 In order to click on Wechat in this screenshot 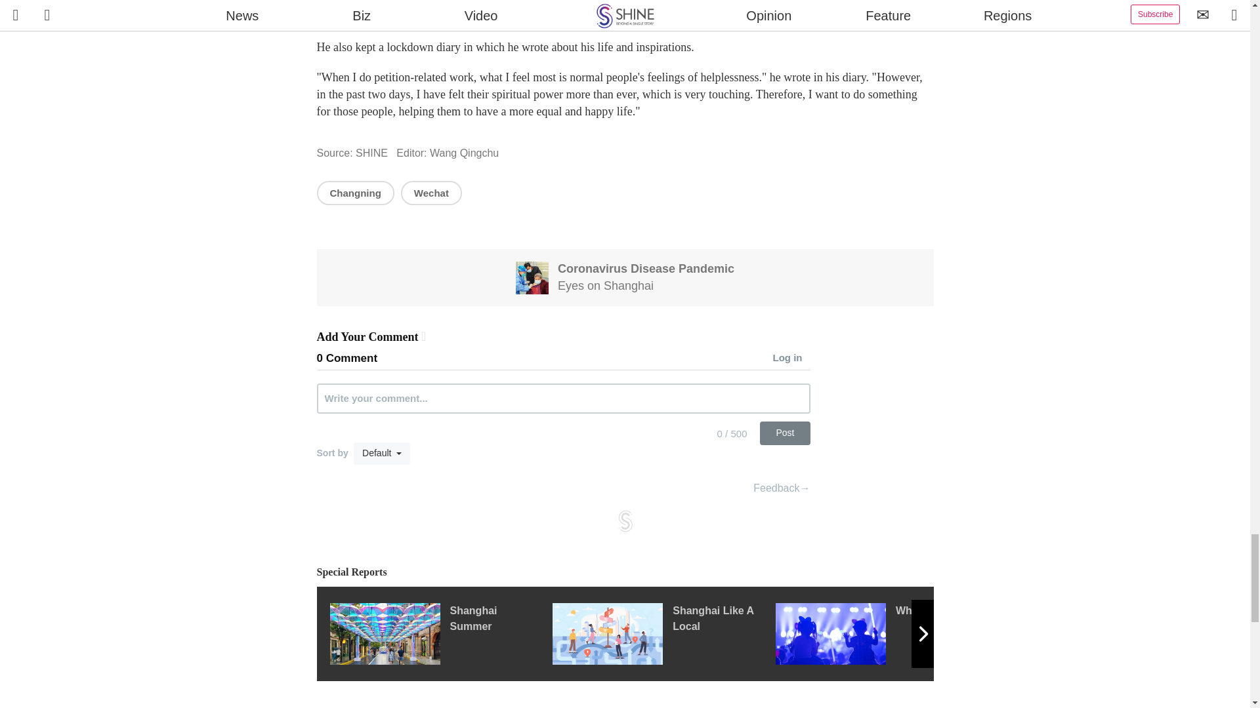, I will do `click(431, 193)`.